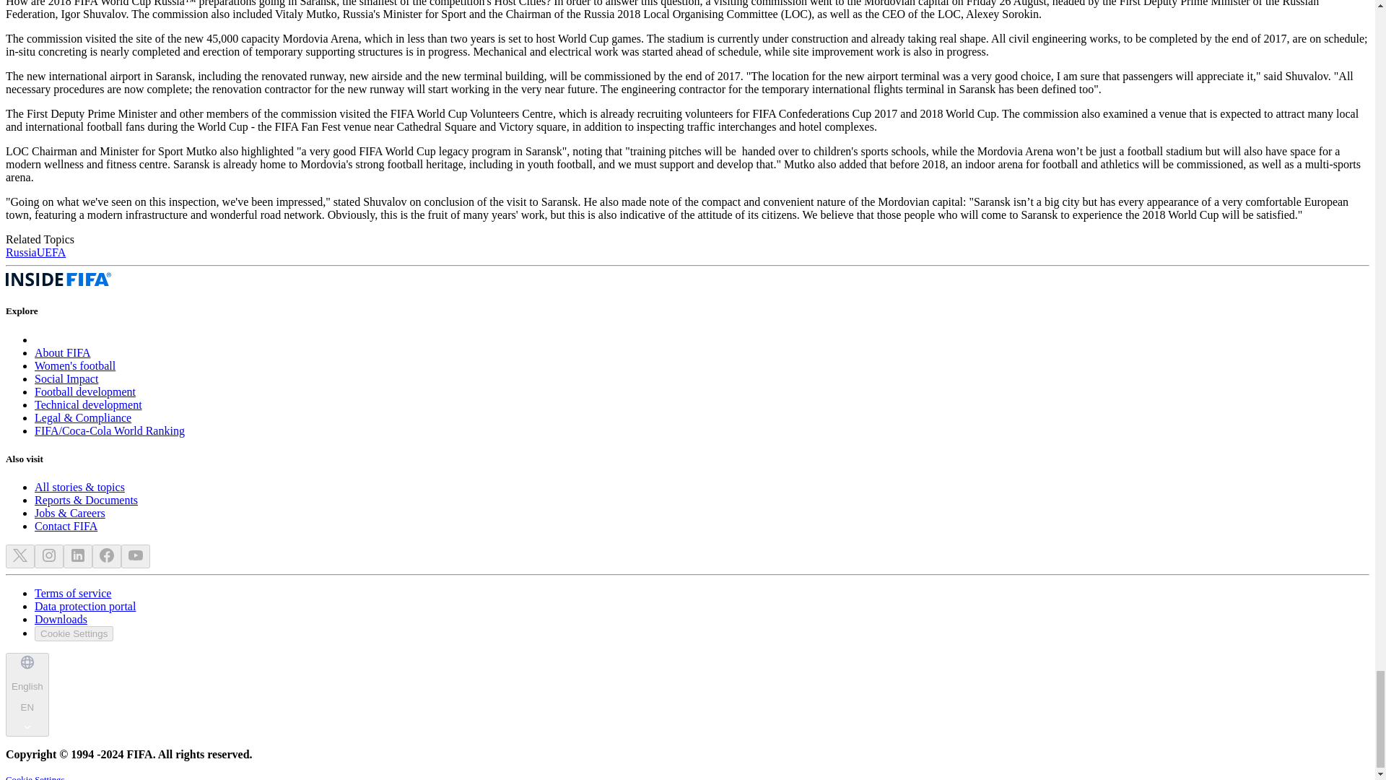  Describe the element at coordinates (74, 633) in the screenshot. I see `Cookie Settings` at that location.